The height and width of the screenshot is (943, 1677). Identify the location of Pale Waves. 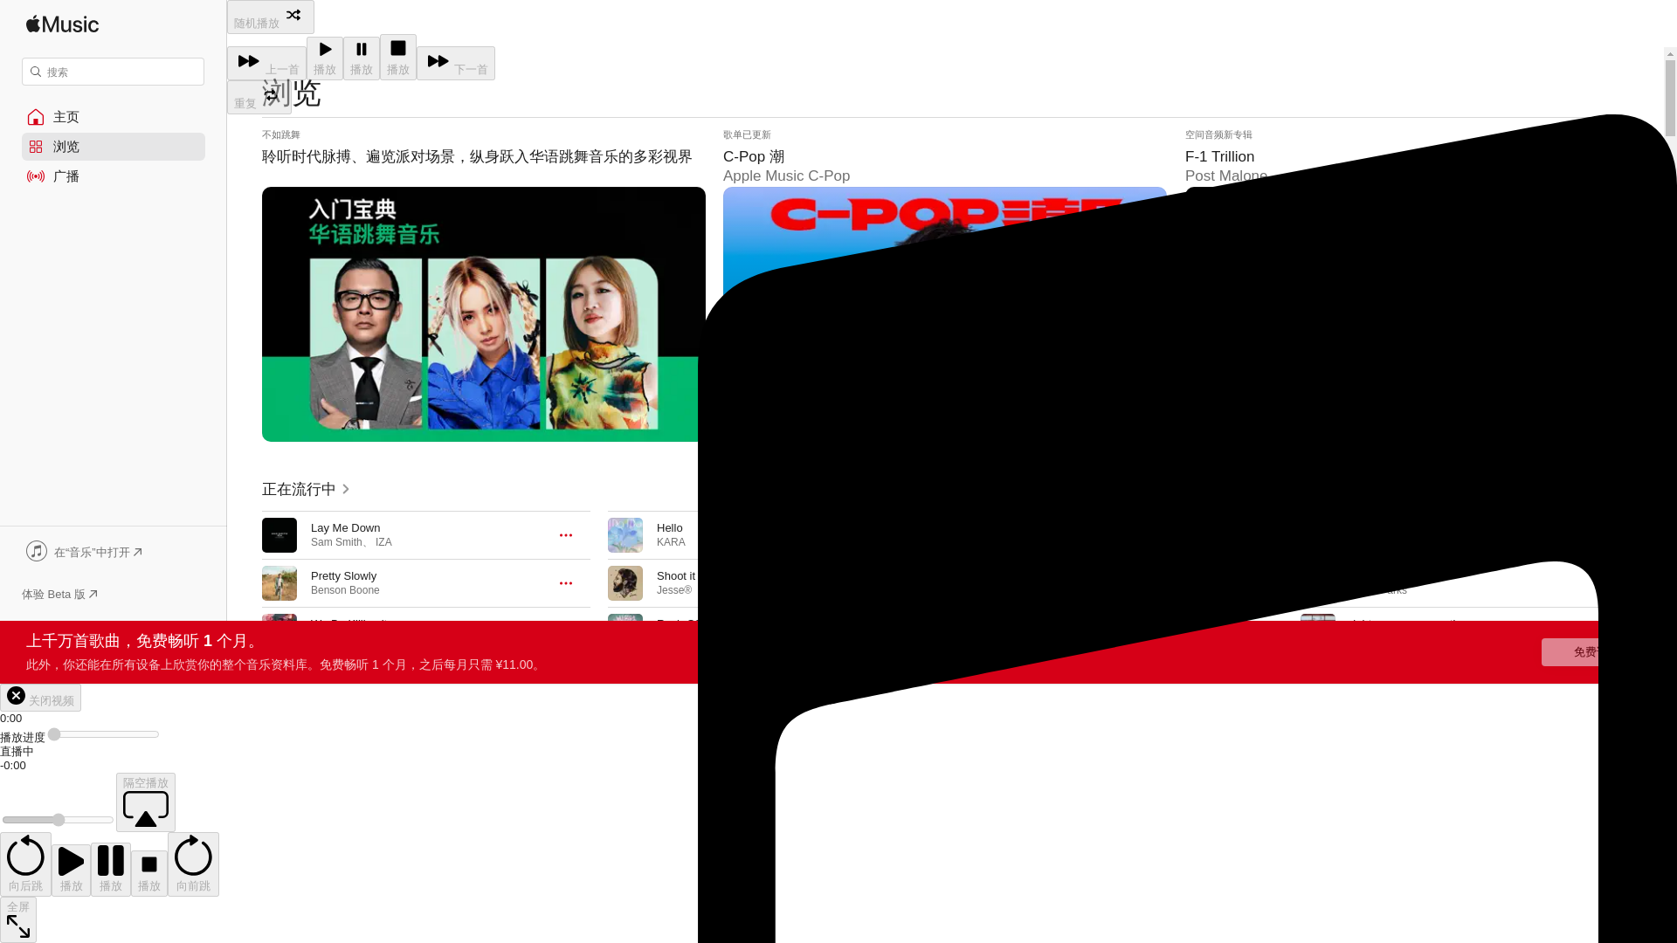
(339, 685).